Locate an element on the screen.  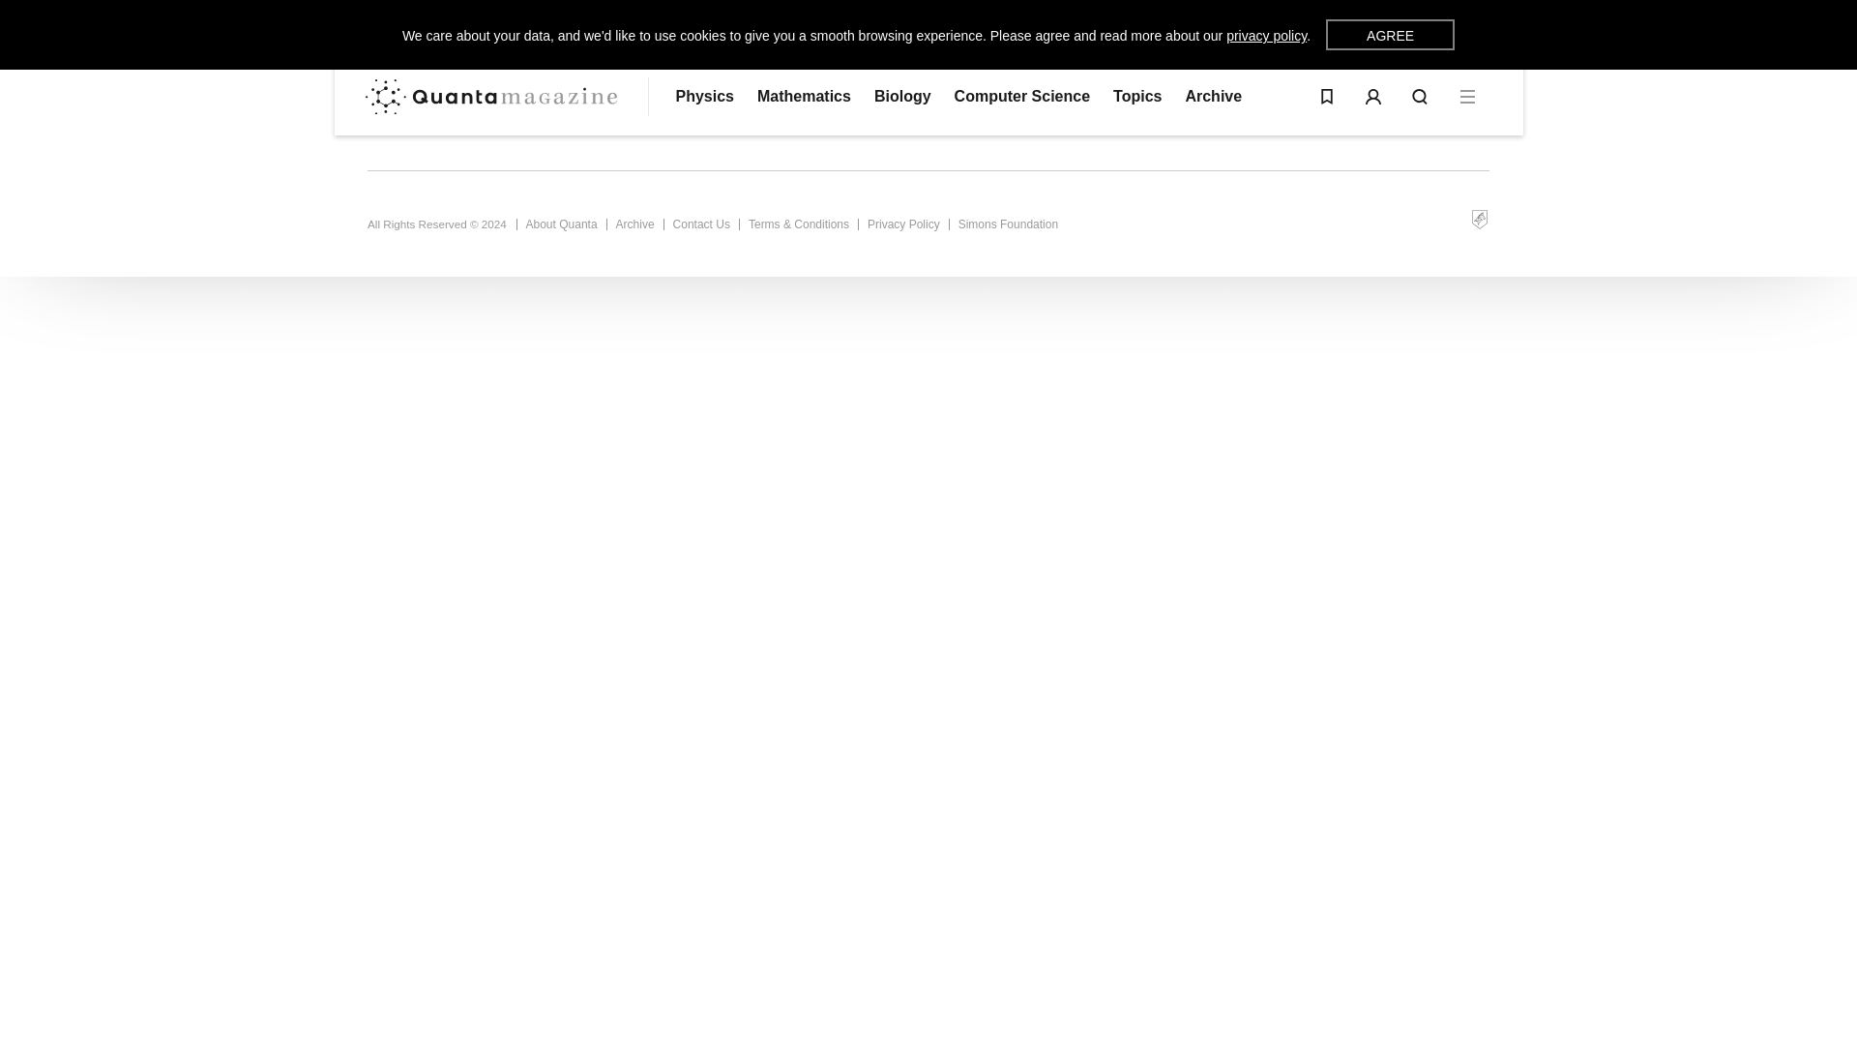
Saved articles is located at coordinates (1327, 97).